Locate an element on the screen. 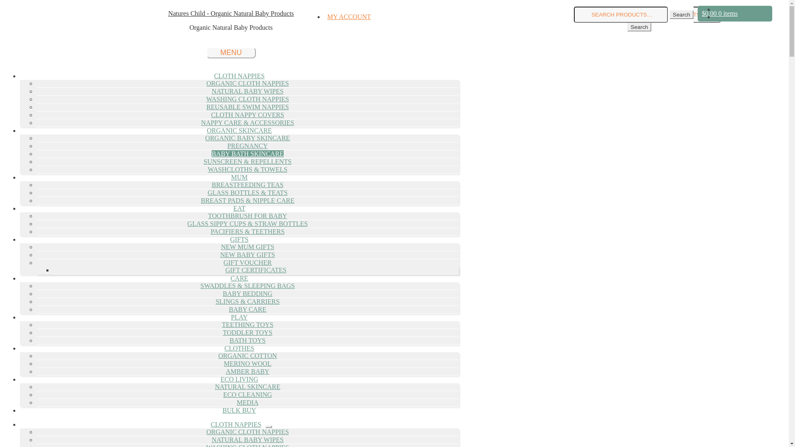  NEW MUM GIFTS is located at coordinates (248, 247).